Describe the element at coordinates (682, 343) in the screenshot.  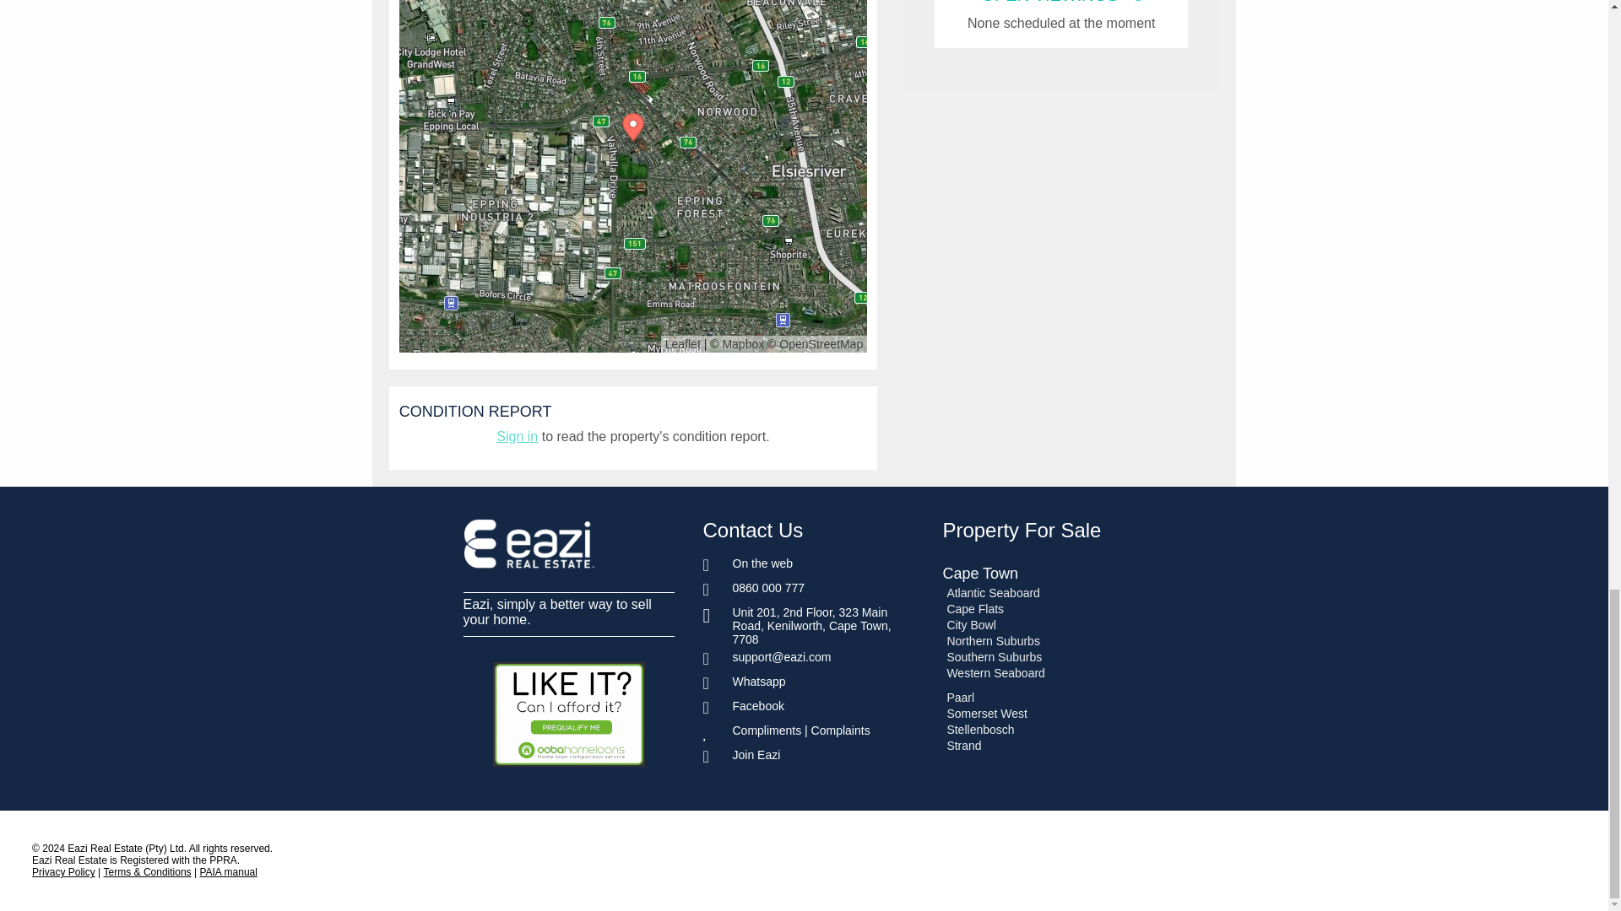
I see `Leaflet` at that location.